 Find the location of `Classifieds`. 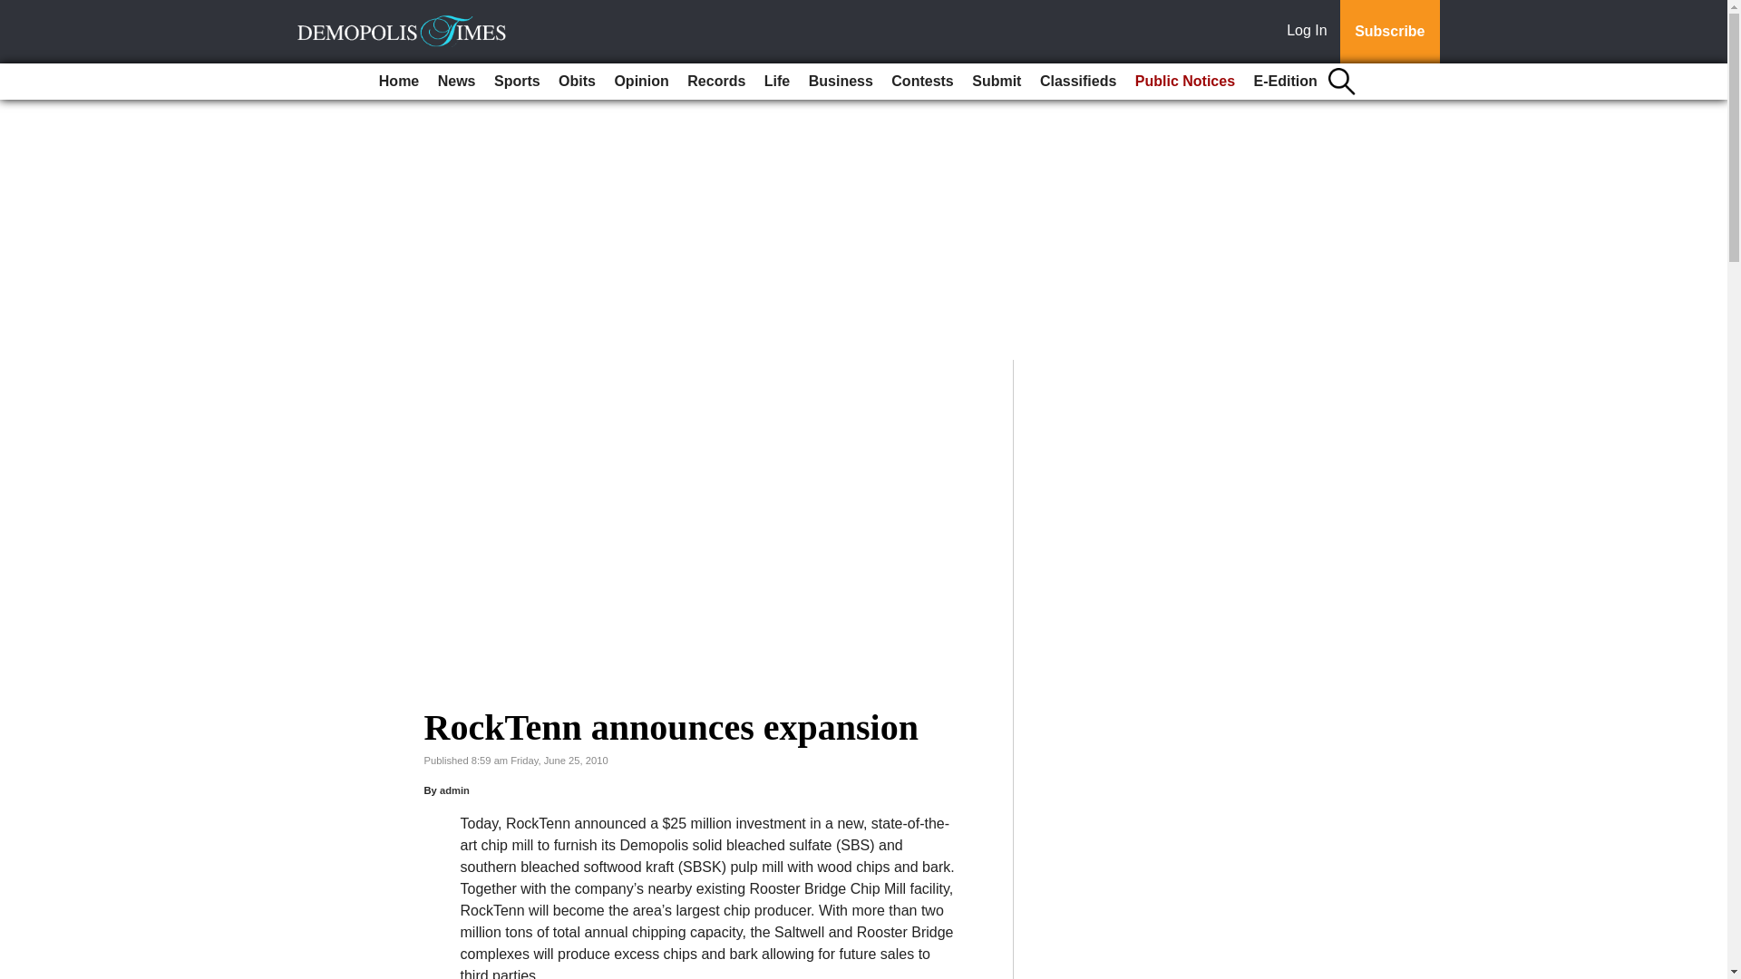

Classifieds is located at coordinates (1077, 82).